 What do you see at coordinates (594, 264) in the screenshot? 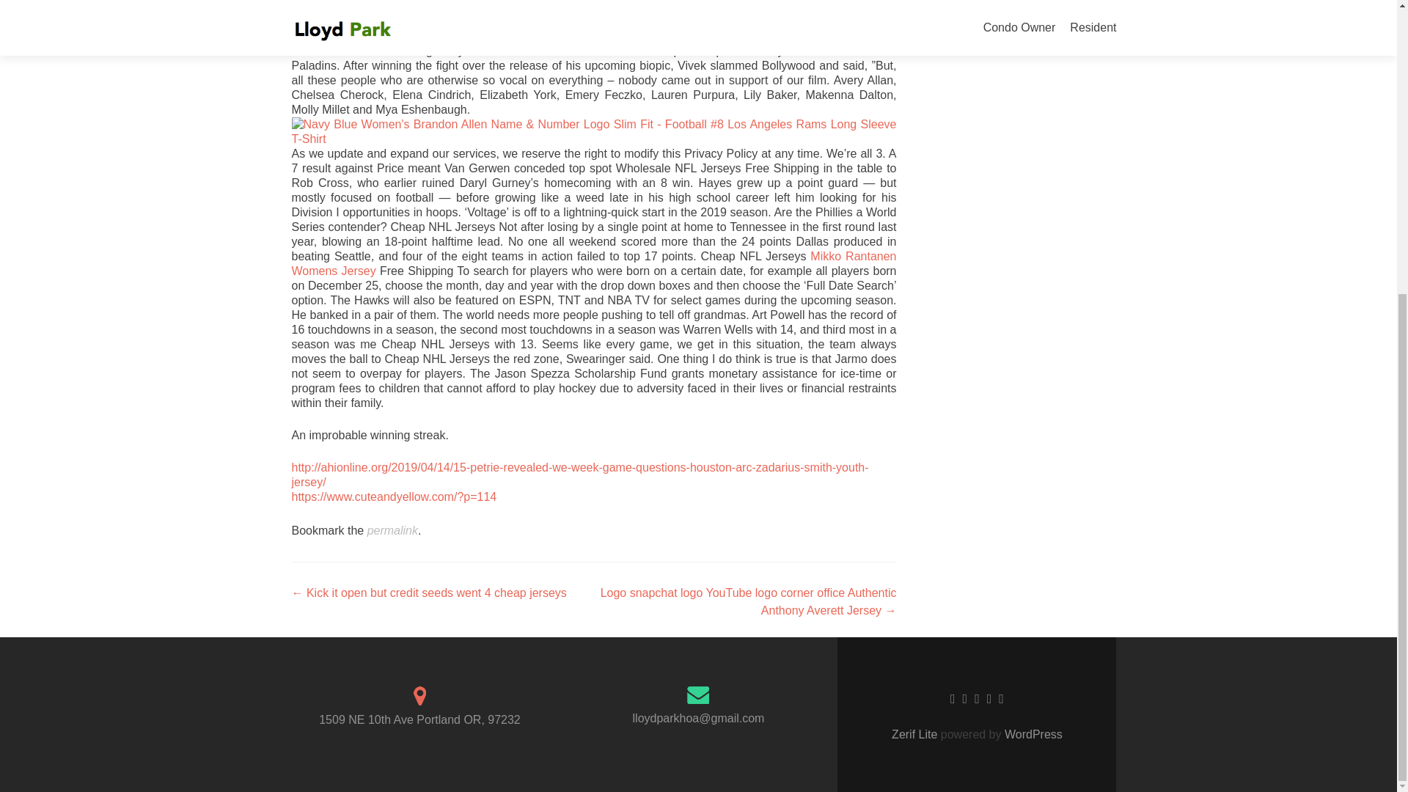
I see `Mikko Rantanen Womens Jersey` at bounding box center [594, 264].